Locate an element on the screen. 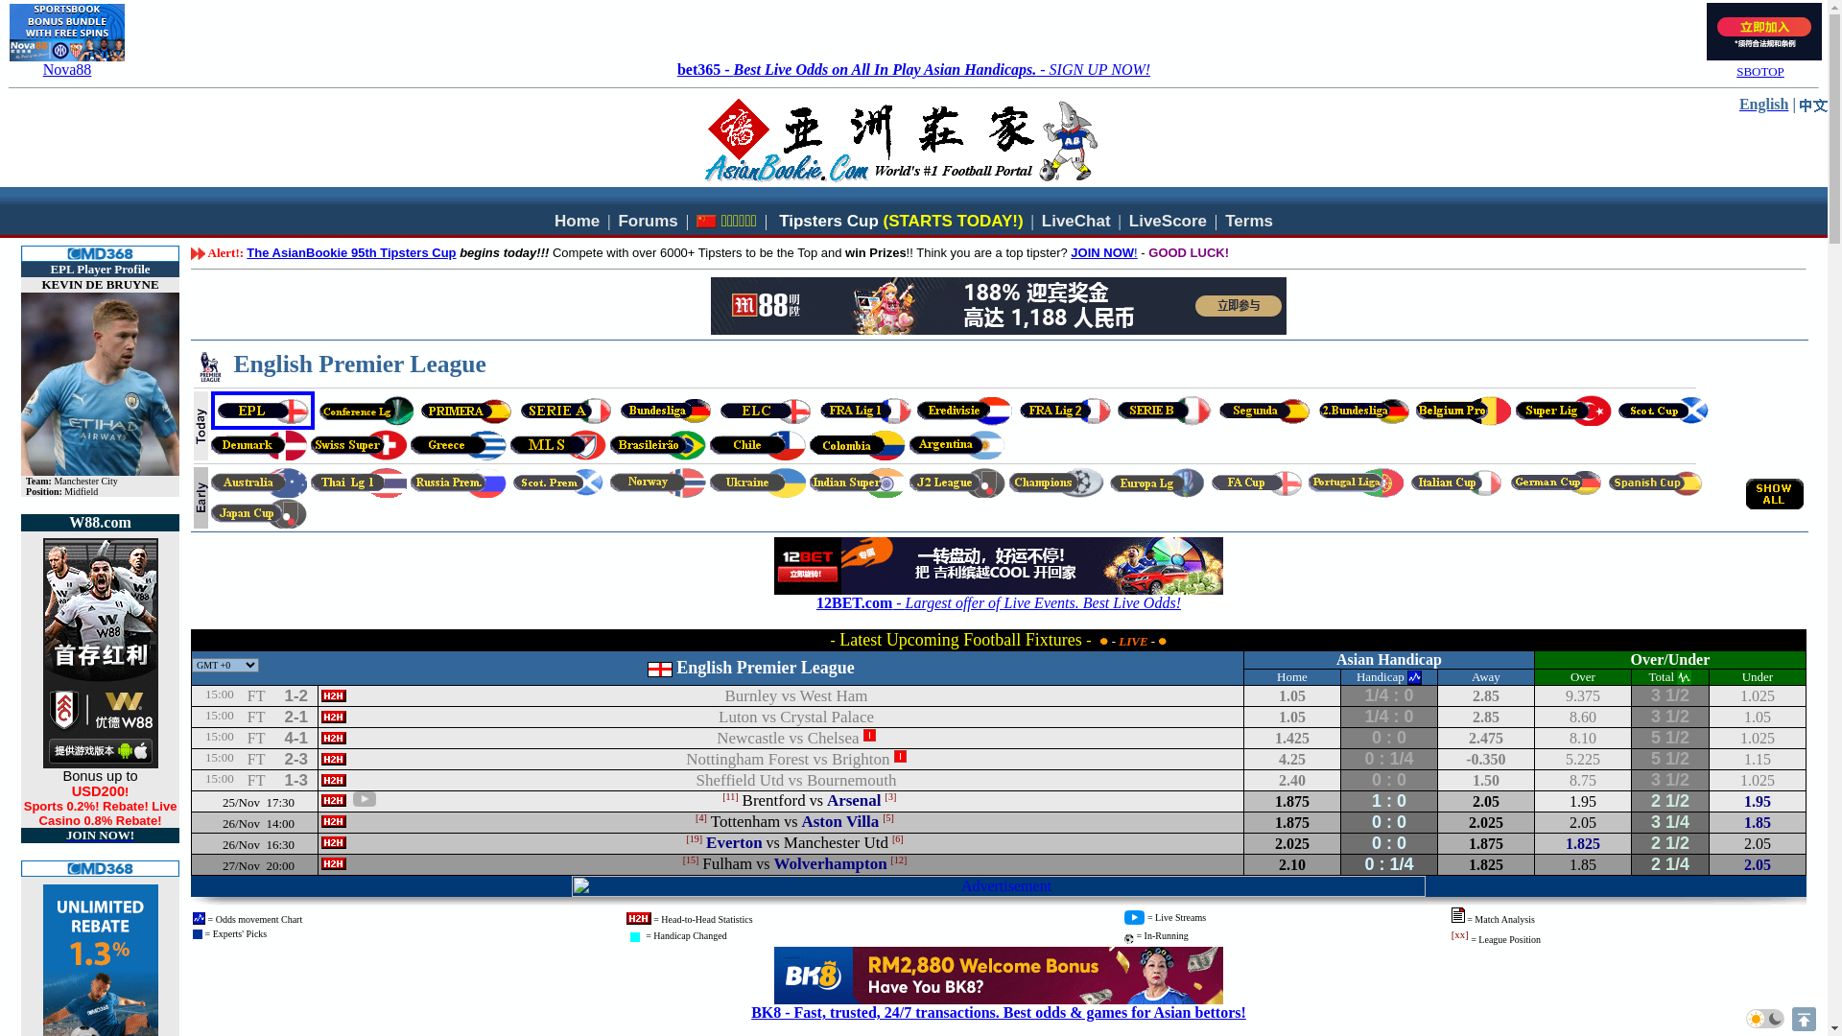 The width and height of the screenshot is (1842, 1036). Enable dark mode is located at coordinates (1765, 1019).